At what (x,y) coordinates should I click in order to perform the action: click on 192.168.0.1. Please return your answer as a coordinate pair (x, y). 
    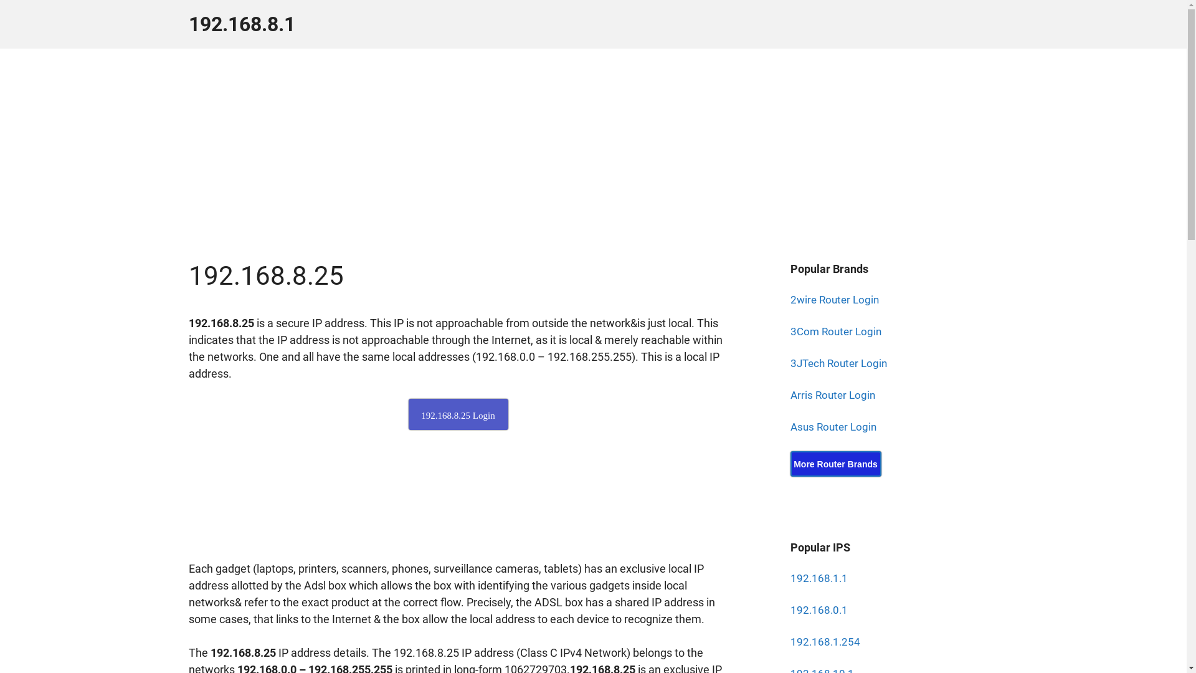
    Looking at the image, I should click on (819, 610).